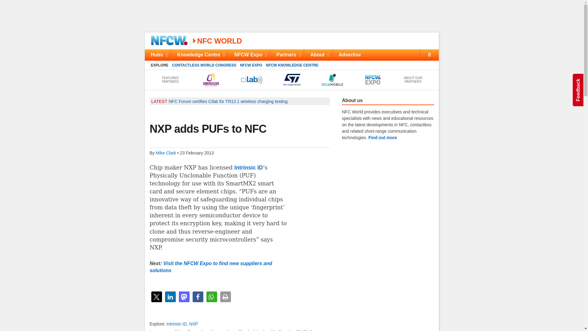  Describe the element at coordinates (217, 40) in the screenshot. I see `NFC WORLD` at that location.